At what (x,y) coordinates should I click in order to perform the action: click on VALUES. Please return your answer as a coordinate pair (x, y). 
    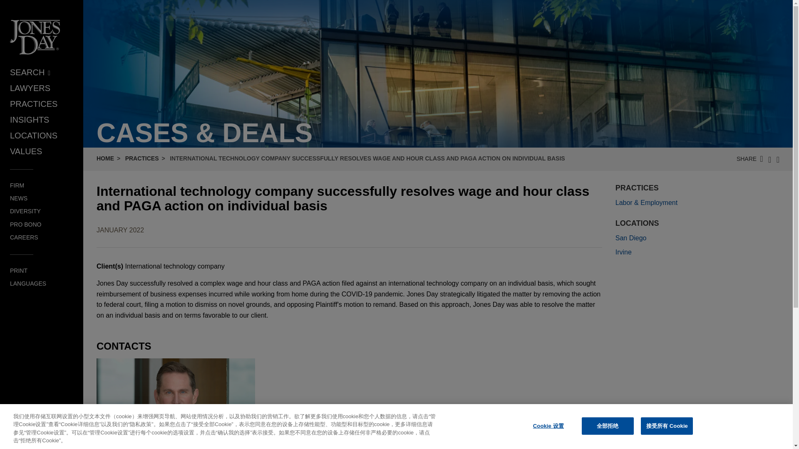
    Looking at the image, I should click on (26, 151).